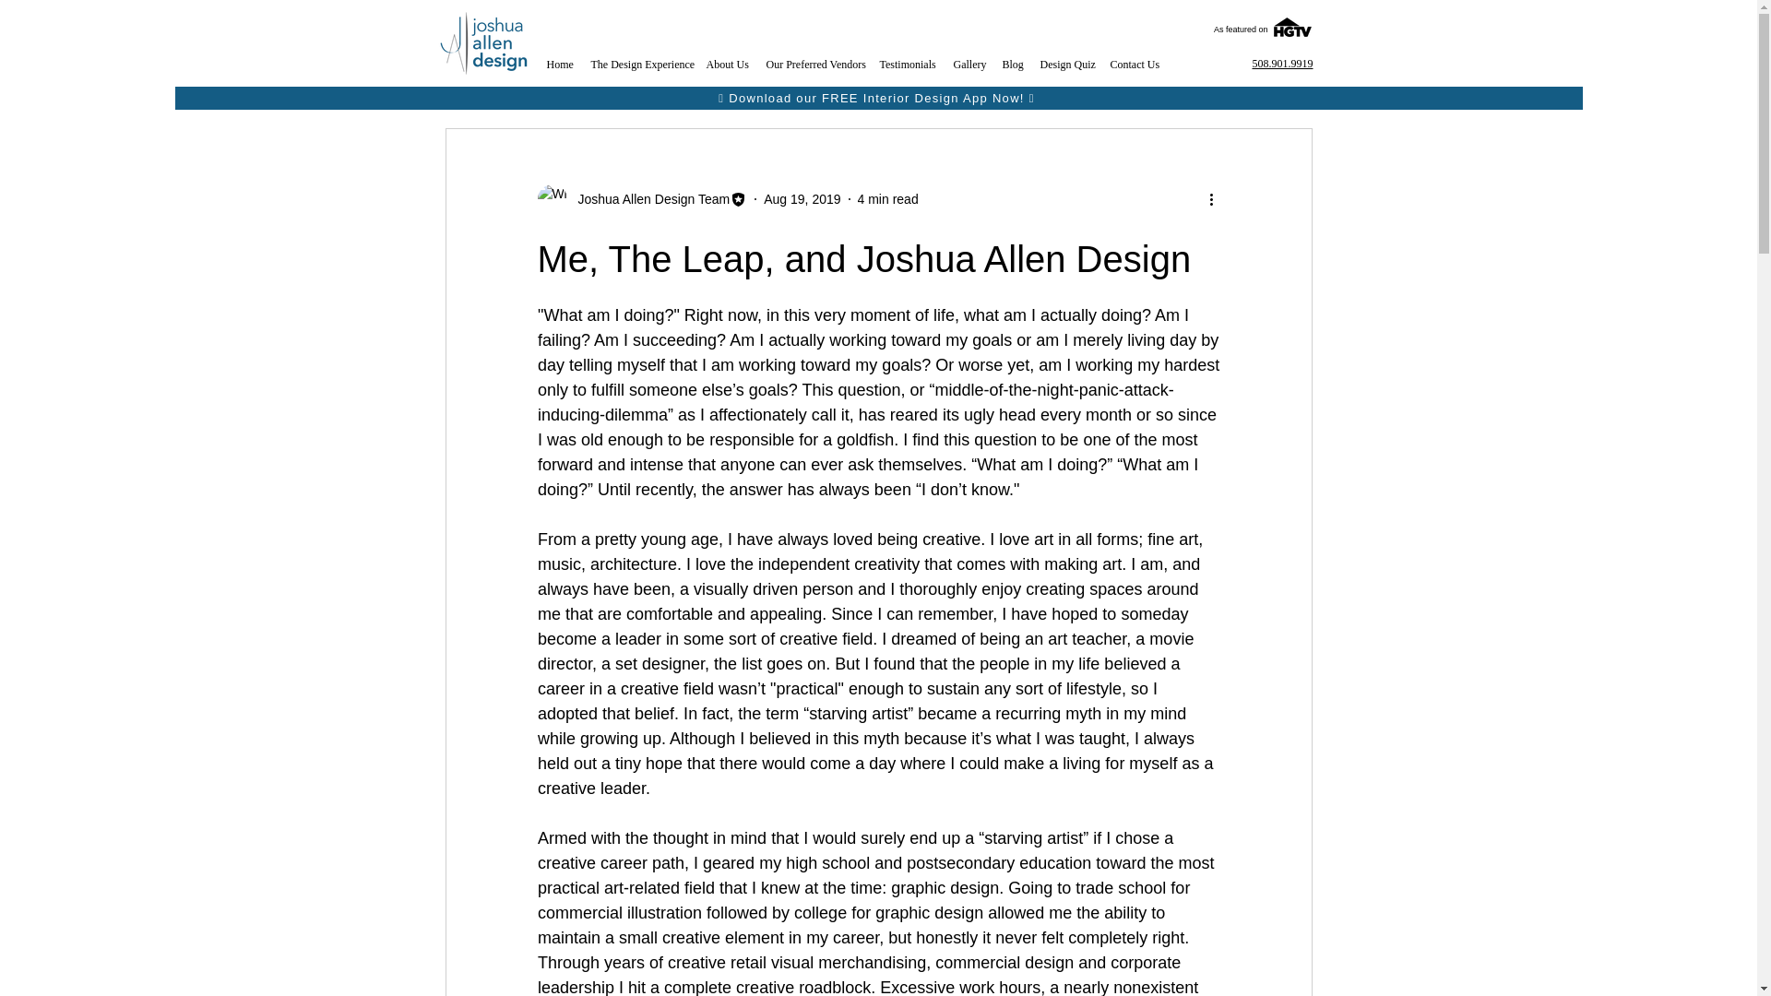 The width and height of the screenshot is (1771, 996). Describe the element at coordinates (648, 199) in the screenshot. I see `Joshua Allen Design Team` at that location.